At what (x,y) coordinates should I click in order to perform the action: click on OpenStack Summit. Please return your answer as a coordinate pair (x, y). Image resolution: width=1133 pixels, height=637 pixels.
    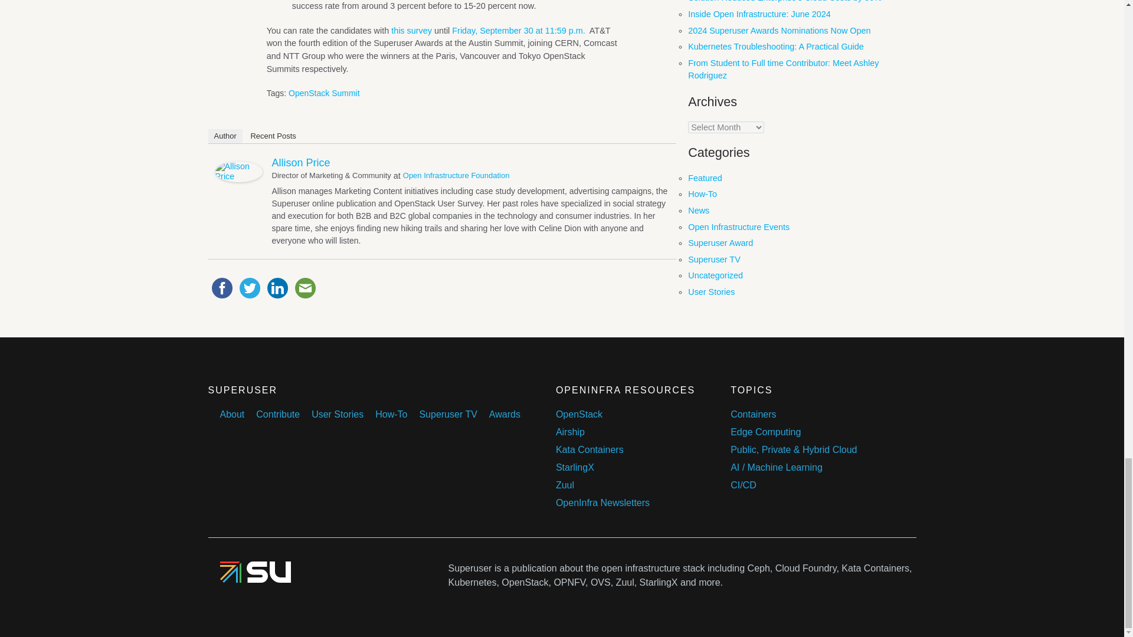
    Looking at the image, I should click on (325, 93).